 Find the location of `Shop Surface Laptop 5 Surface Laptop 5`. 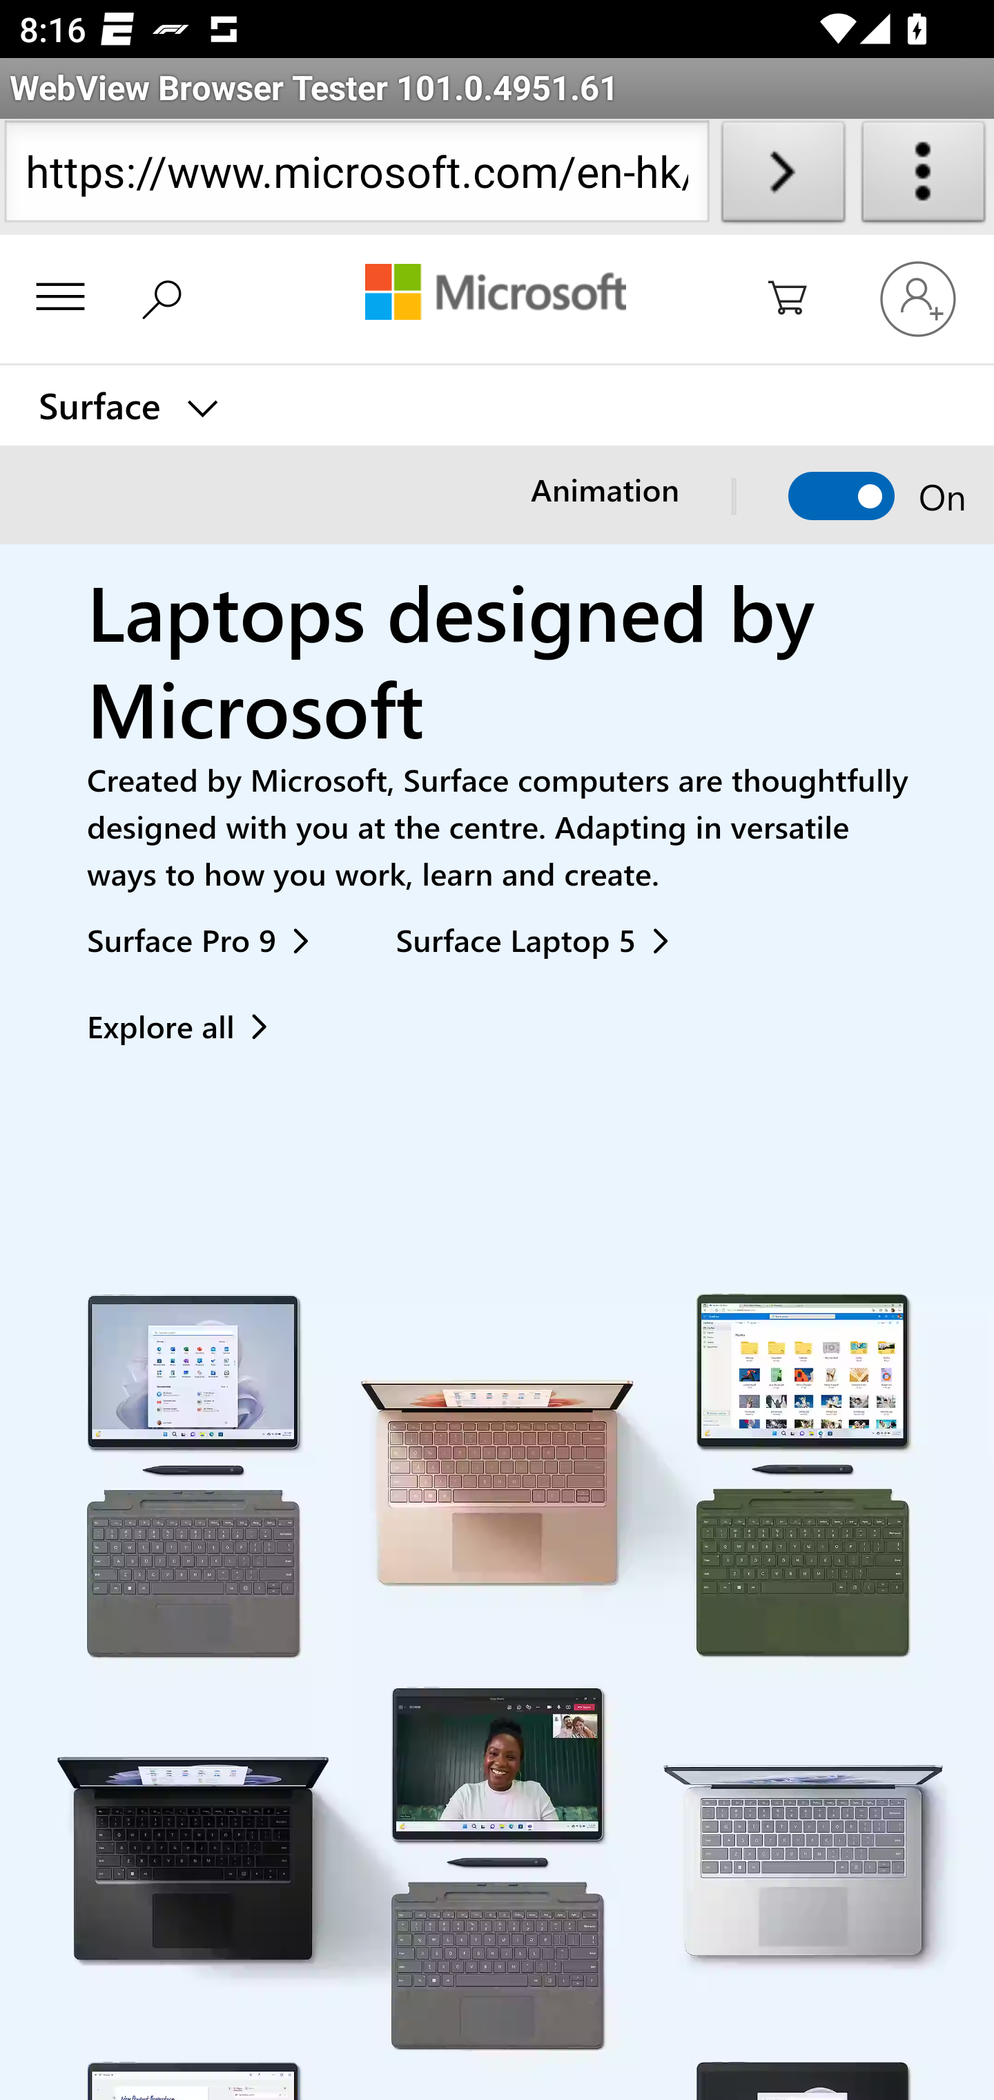

Shop Surface Laptop 5 Surface Laptop 5 is located at coordinates (542, 939).